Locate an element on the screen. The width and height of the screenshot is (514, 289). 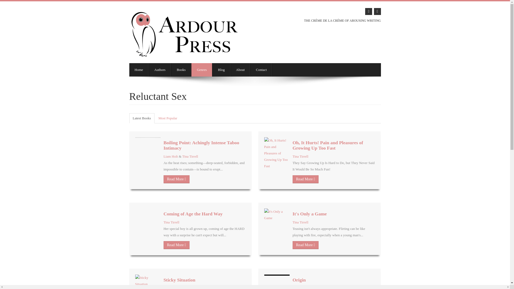
It's Only a Game is located at coordinates (309, 214).